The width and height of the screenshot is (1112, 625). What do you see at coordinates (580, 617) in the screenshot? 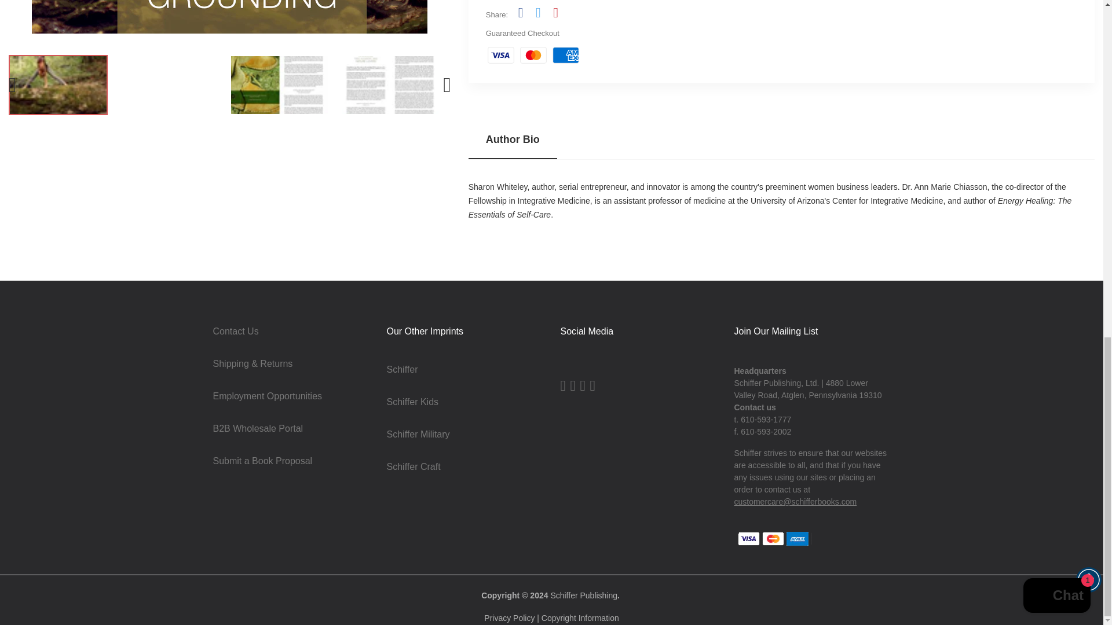
I see `TRADEMARKS, COPYRIGHTS, AND RESTRICTIONS` at bounding box center [580, 617].